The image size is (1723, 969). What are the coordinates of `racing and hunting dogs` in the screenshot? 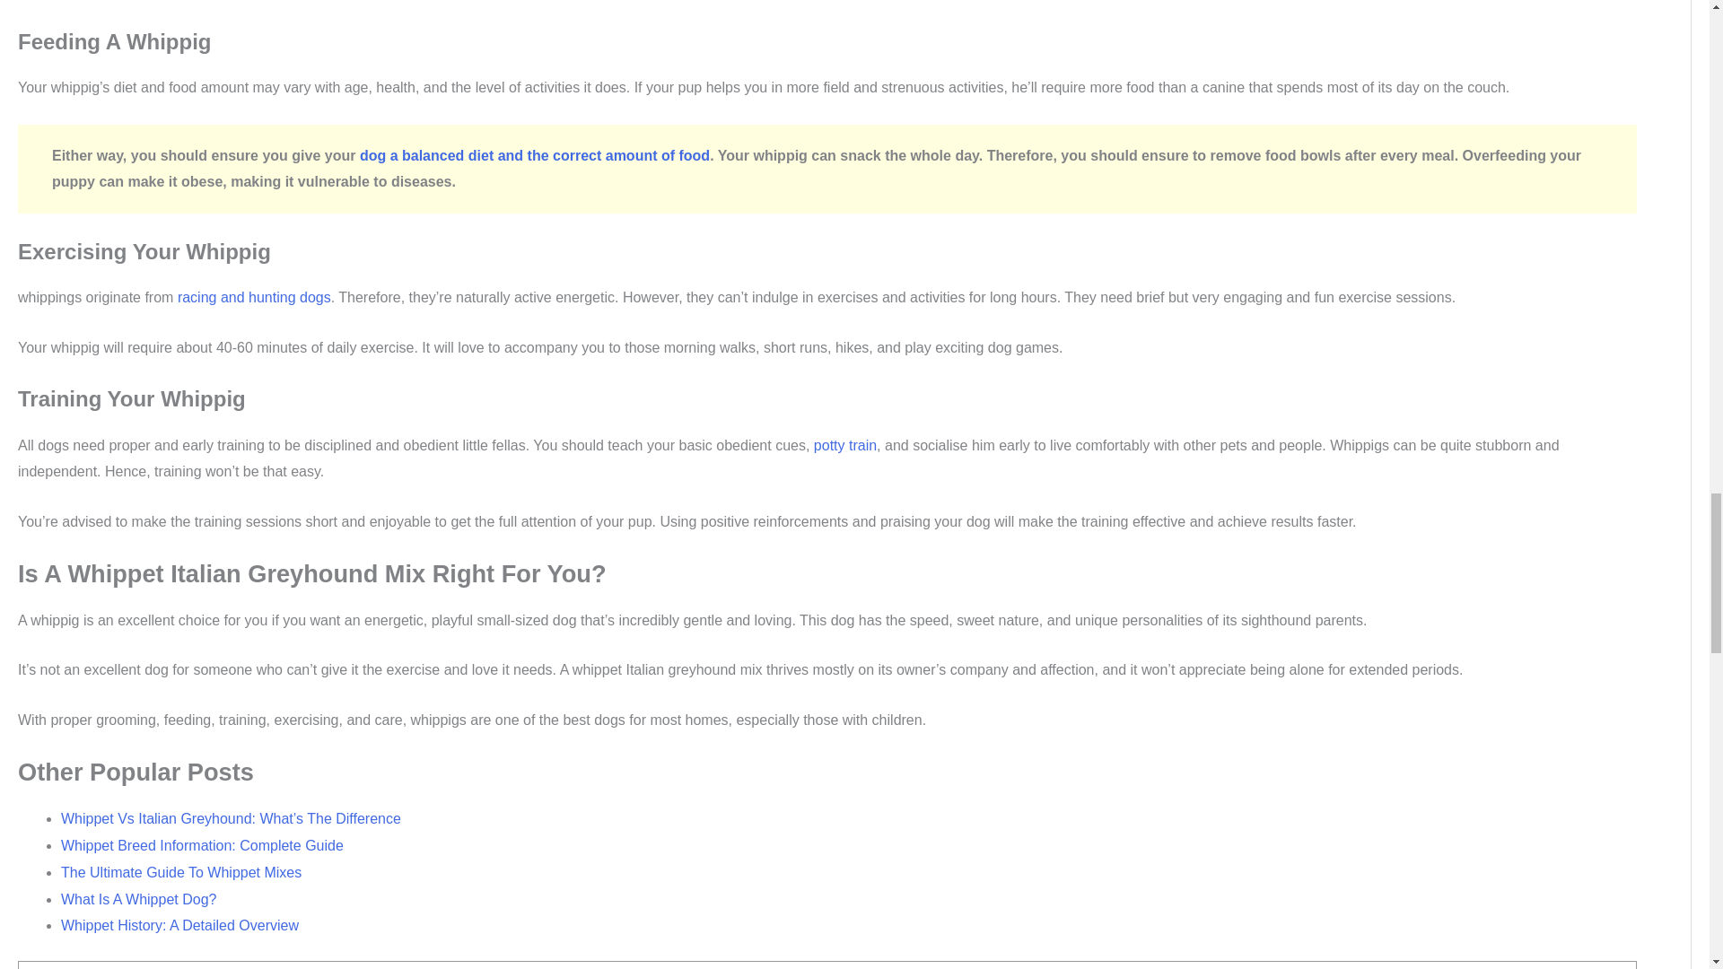 It's located at (253, 297).